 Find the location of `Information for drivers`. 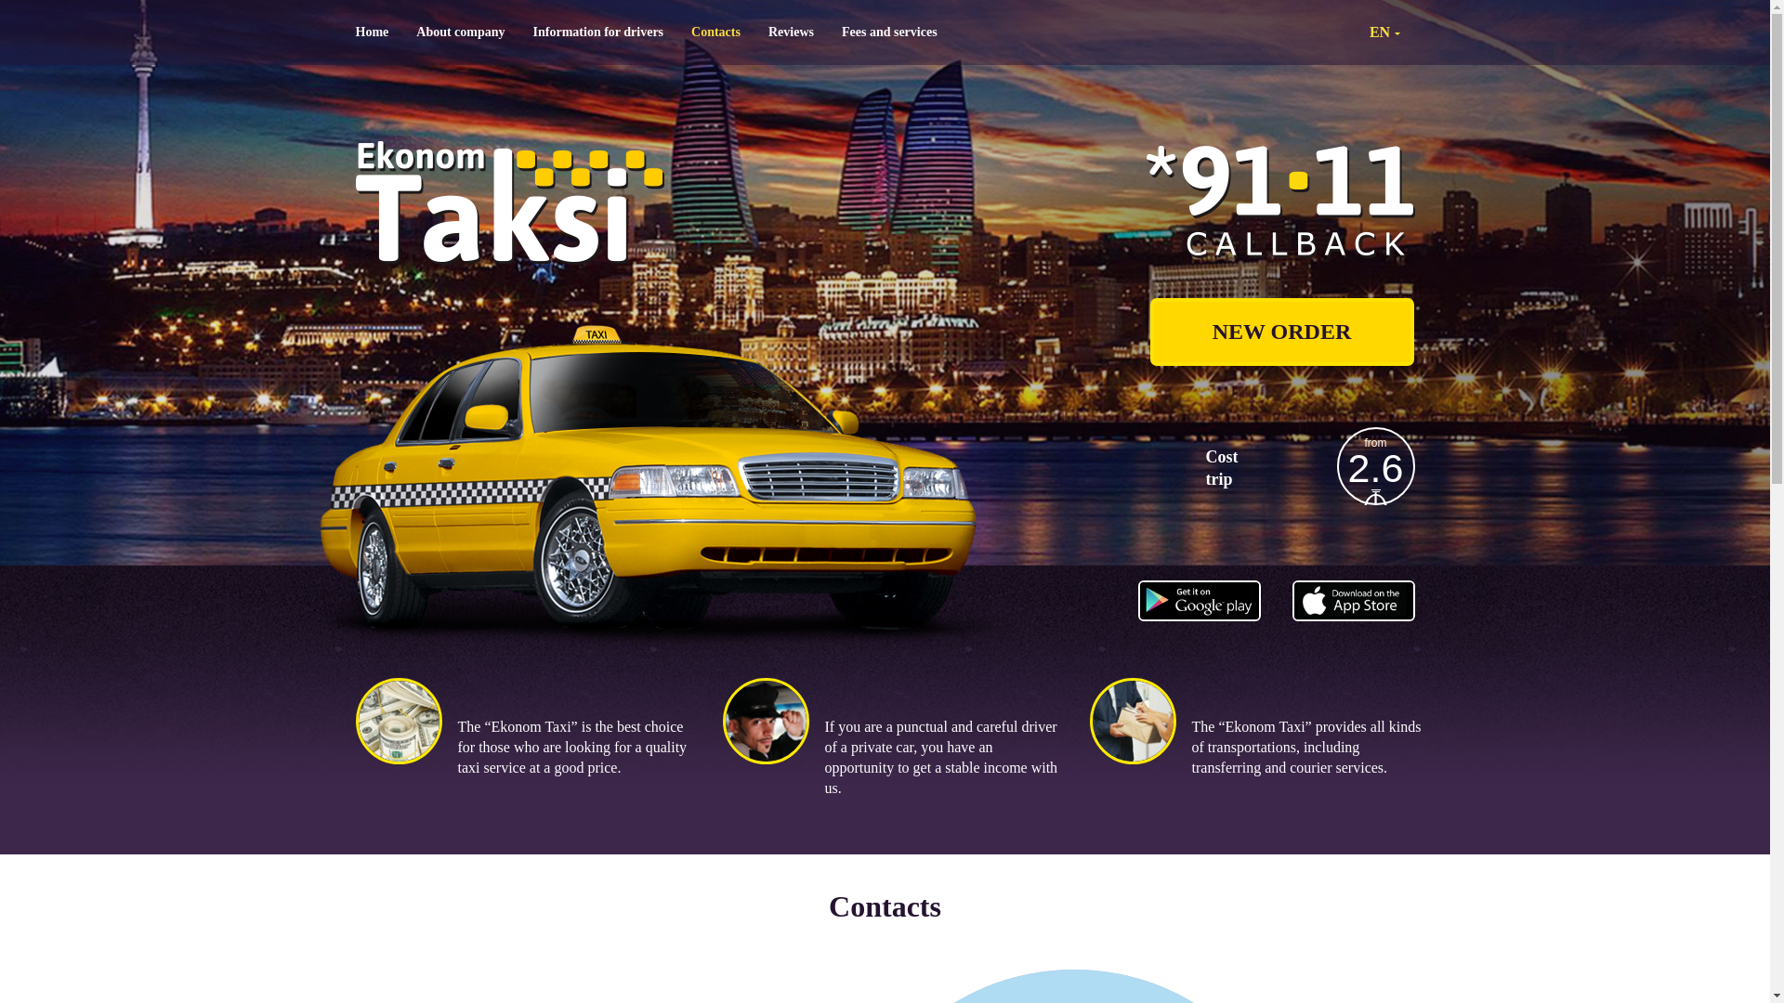

Information for drivers is located at coordinates (598, 33).